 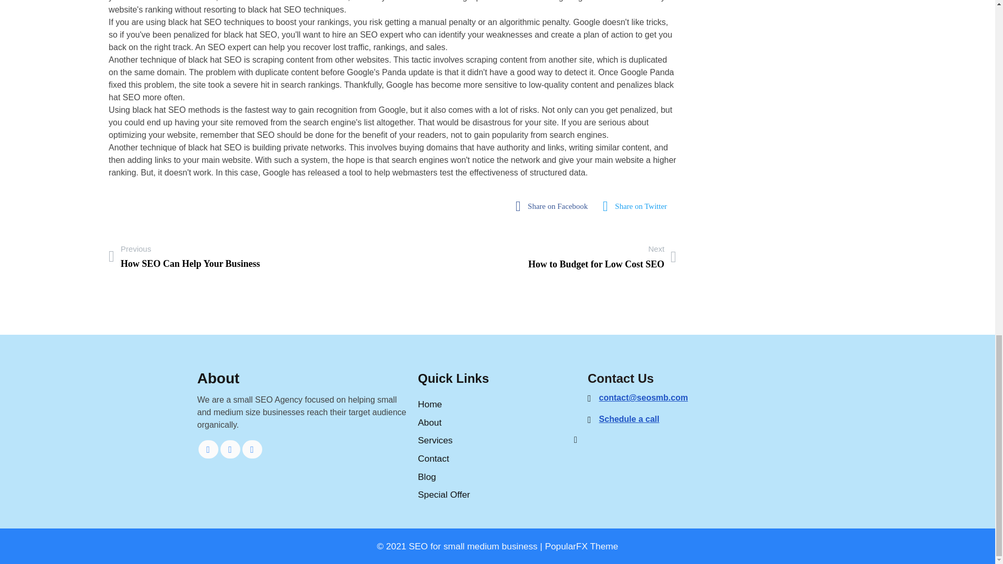 I want to click on fab fa-instagram, so click(x=184, y=256).